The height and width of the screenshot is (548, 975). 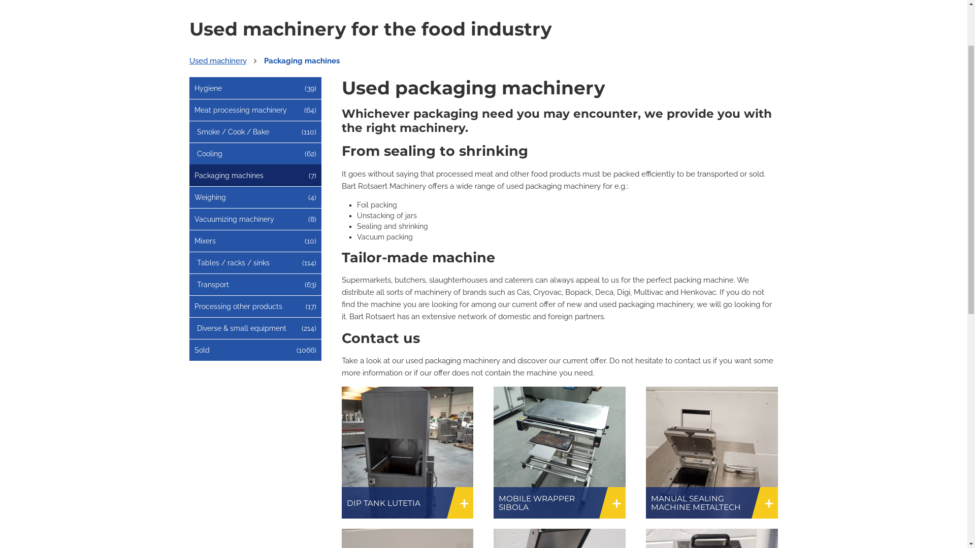 I want to click on Used machinery, so click(x=217, y=140).